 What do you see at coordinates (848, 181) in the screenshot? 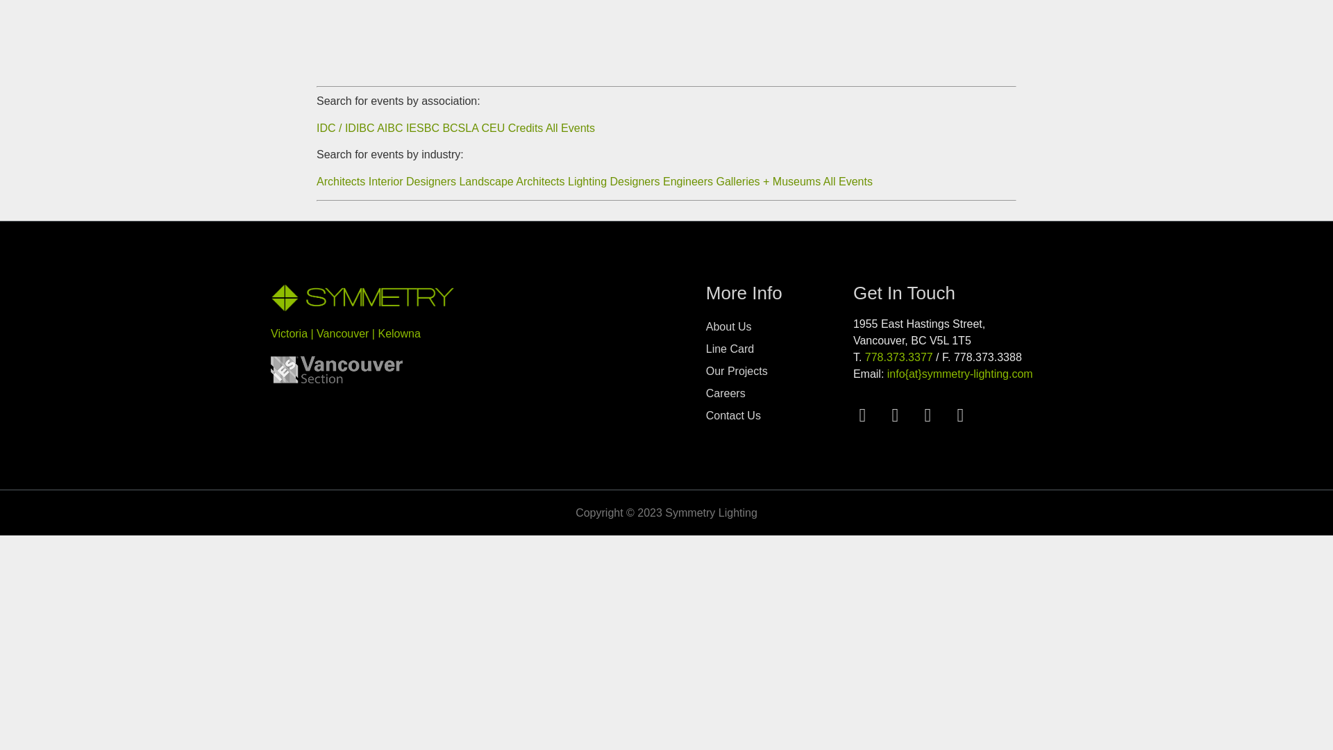
I see `All Events` at bounding box center [848, 181].